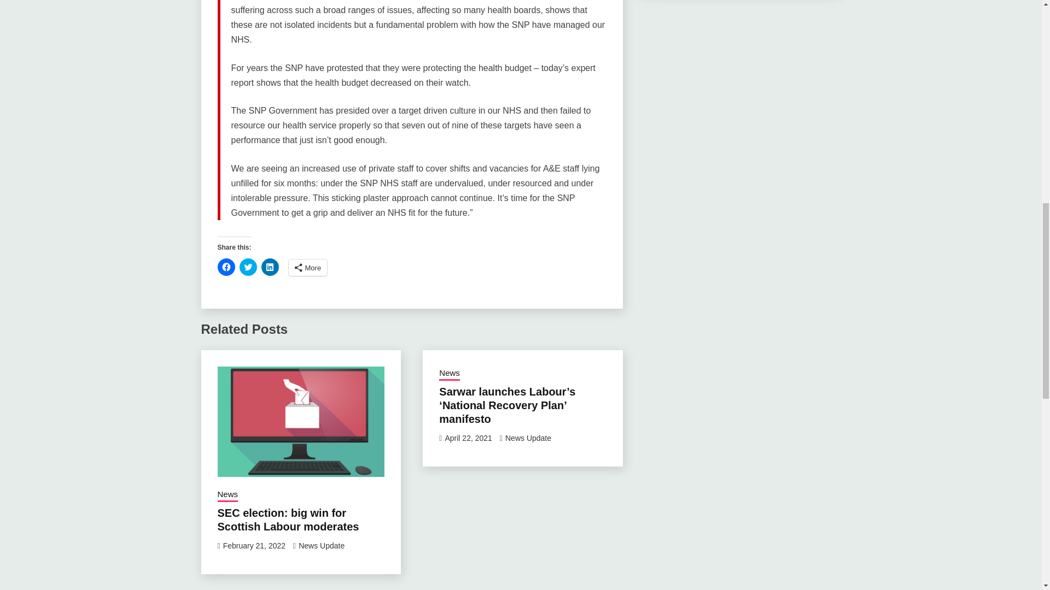 This screenshot has width=1050, height=590. Describe the element at coordinates (308, 268) in the screenshot. I see `More` at that location.